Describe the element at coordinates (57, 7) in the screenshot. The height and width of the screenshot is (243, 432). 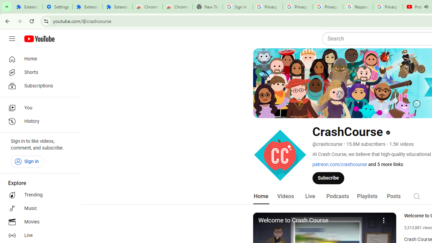
I see `Settings` at that location.